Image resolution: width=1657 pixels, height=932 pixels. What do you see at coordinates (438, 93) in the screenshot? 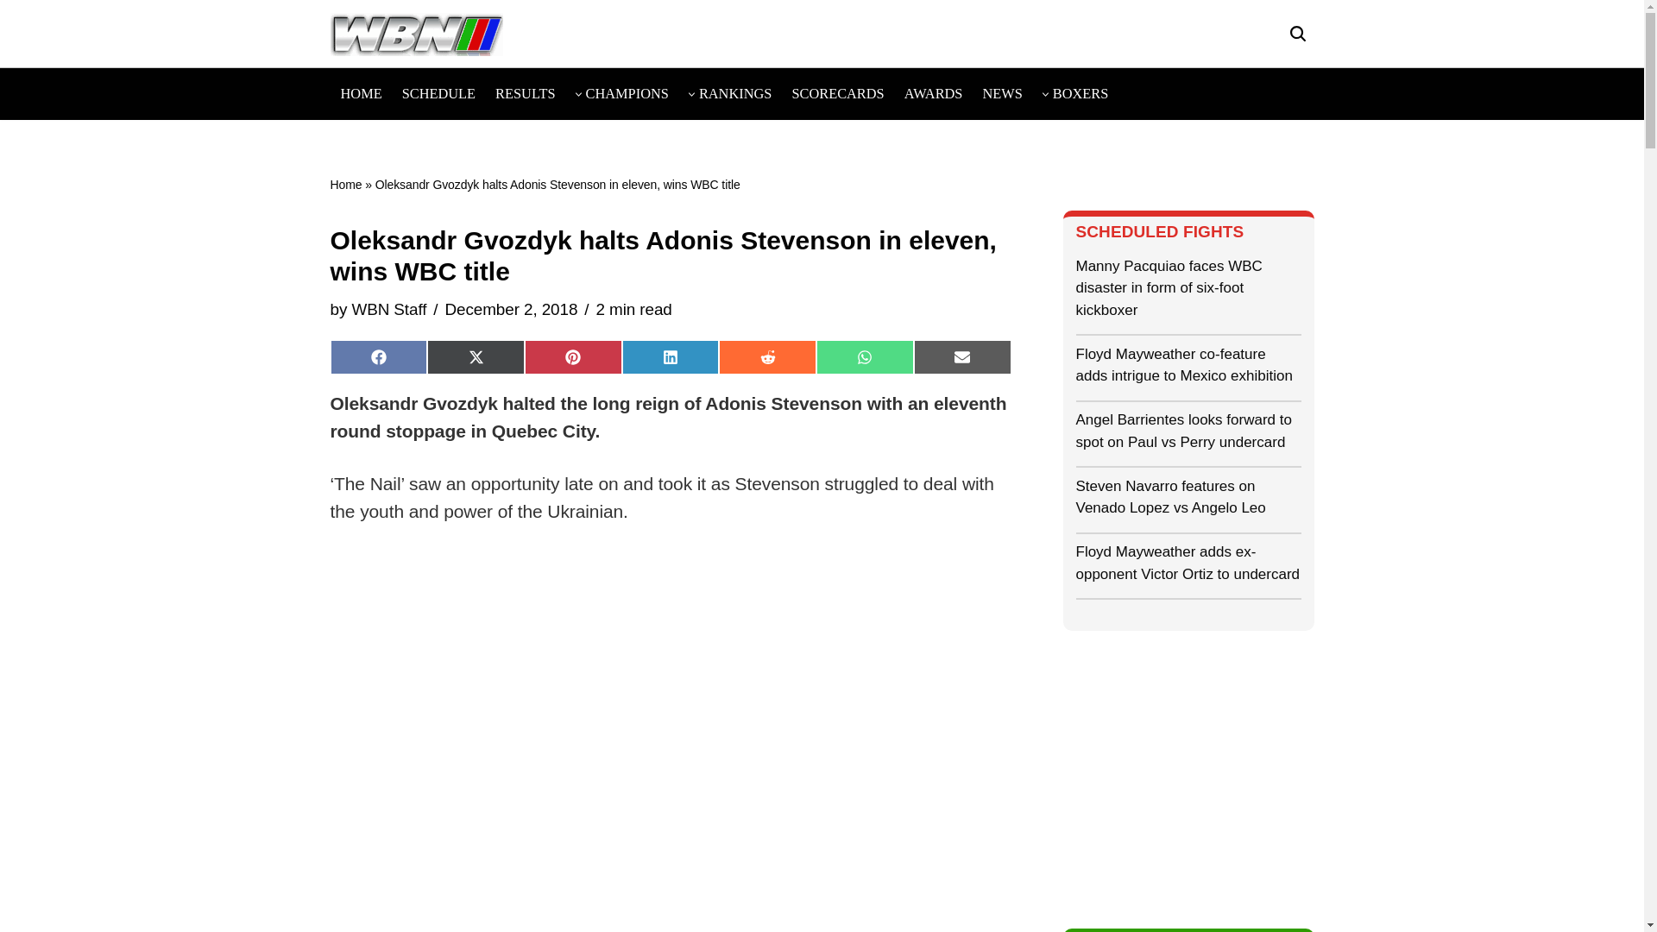
I see `SCHEDULE` at bounding box center [438, 93].